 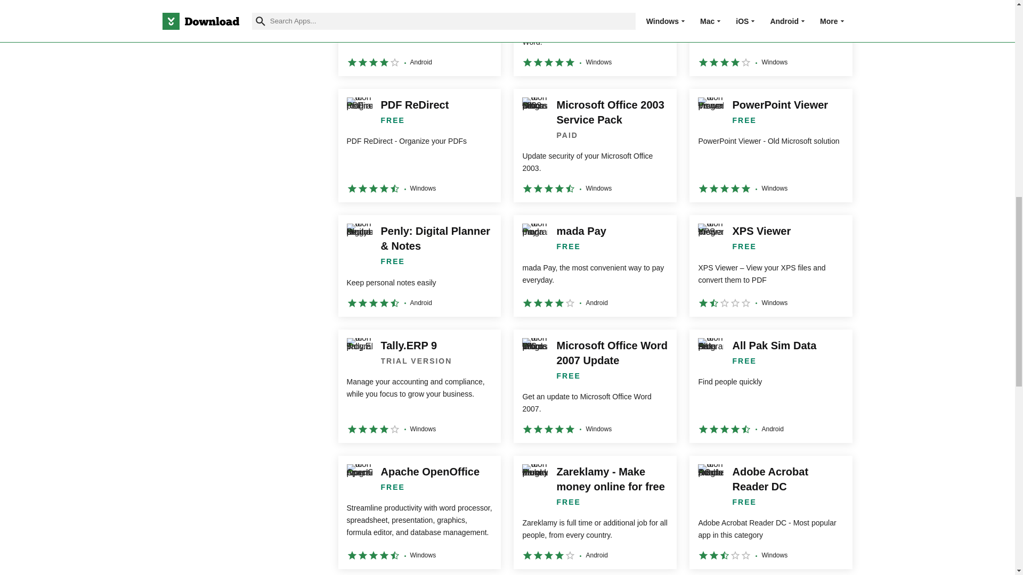 I want to click on Microsoft Office 2003 Service Pack, so click(x=595, y=146).